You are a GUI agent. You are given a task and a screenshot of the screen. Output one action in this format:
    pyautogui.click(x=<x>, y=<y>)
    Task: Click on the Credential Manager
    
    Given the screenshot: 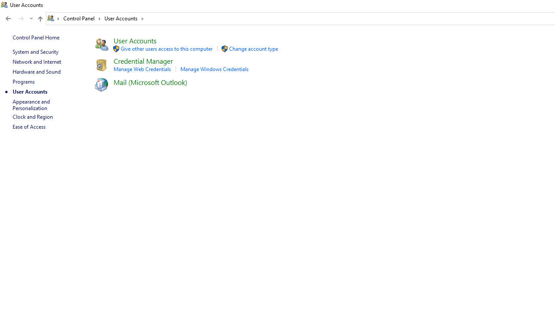 What is the action you would take?
    pyautogui.click(x=143, y=61)
    